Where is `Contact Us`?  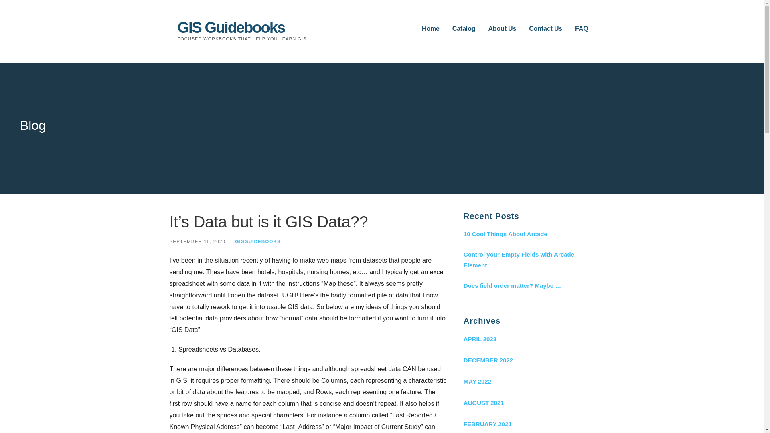 Contact Us is located at coordinates (545, 29).